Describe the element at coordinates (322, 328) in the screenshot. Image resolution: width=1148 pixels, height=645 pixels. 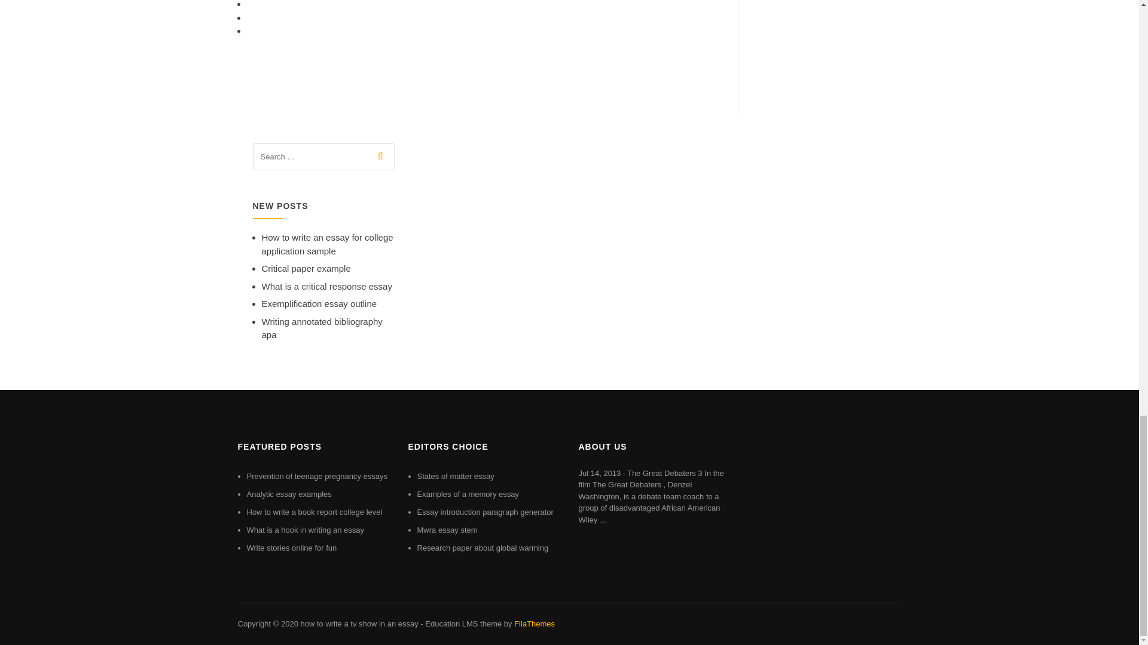
I see `Writing annotated bibliography apa` at that location.